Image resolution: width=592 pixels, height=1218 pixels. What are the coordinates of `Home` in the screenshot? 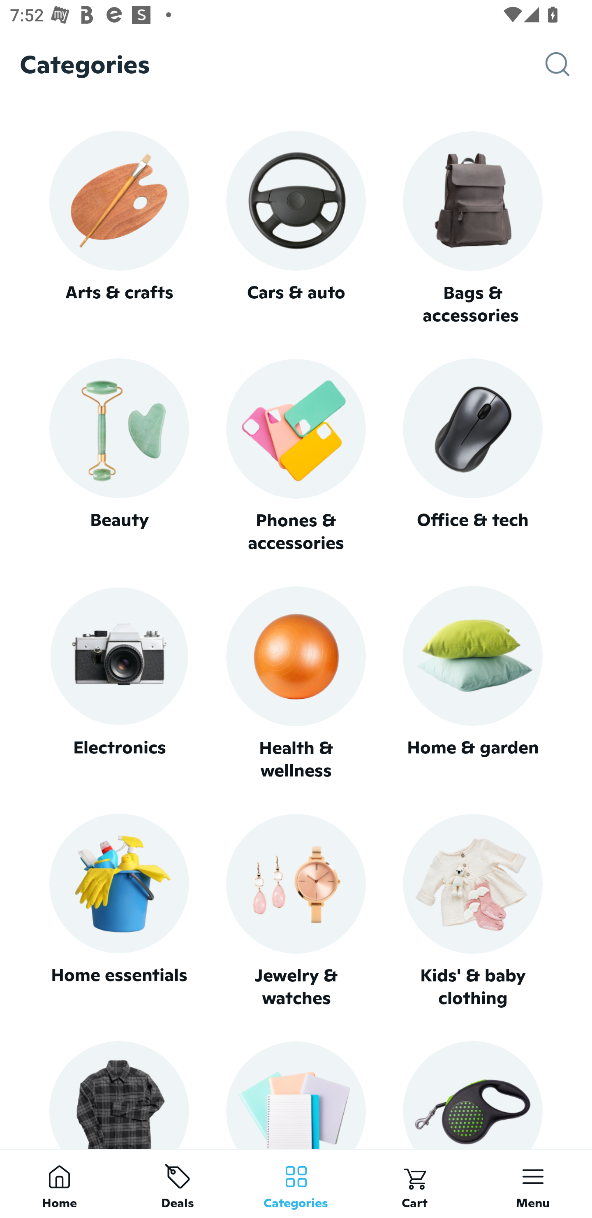 It's located at (59, 1183).